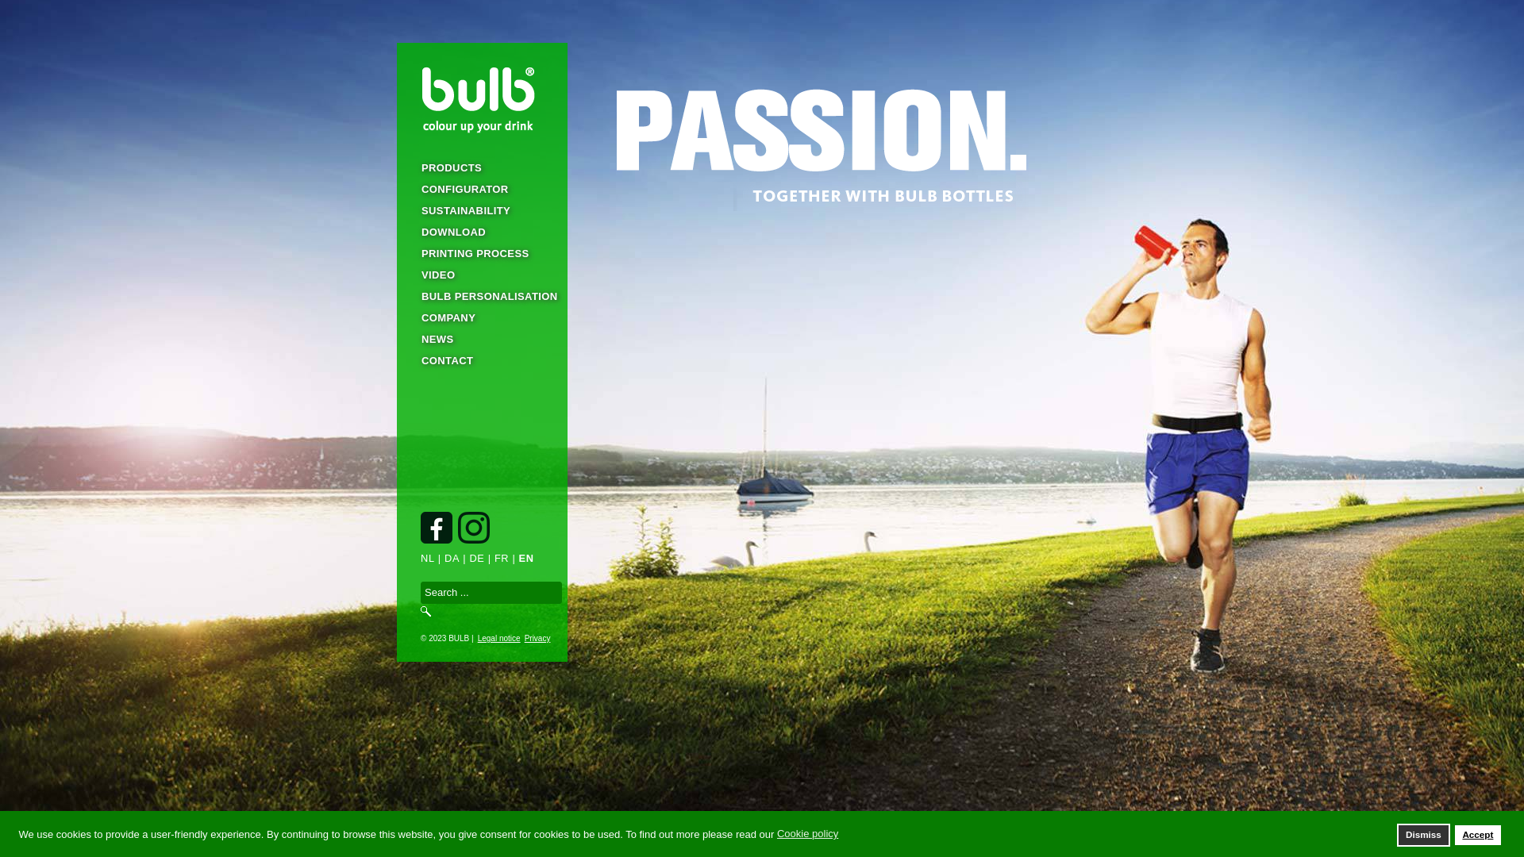 This screenshot has height=857, width=1524. I want to click on Accept, so click(1478, 835).